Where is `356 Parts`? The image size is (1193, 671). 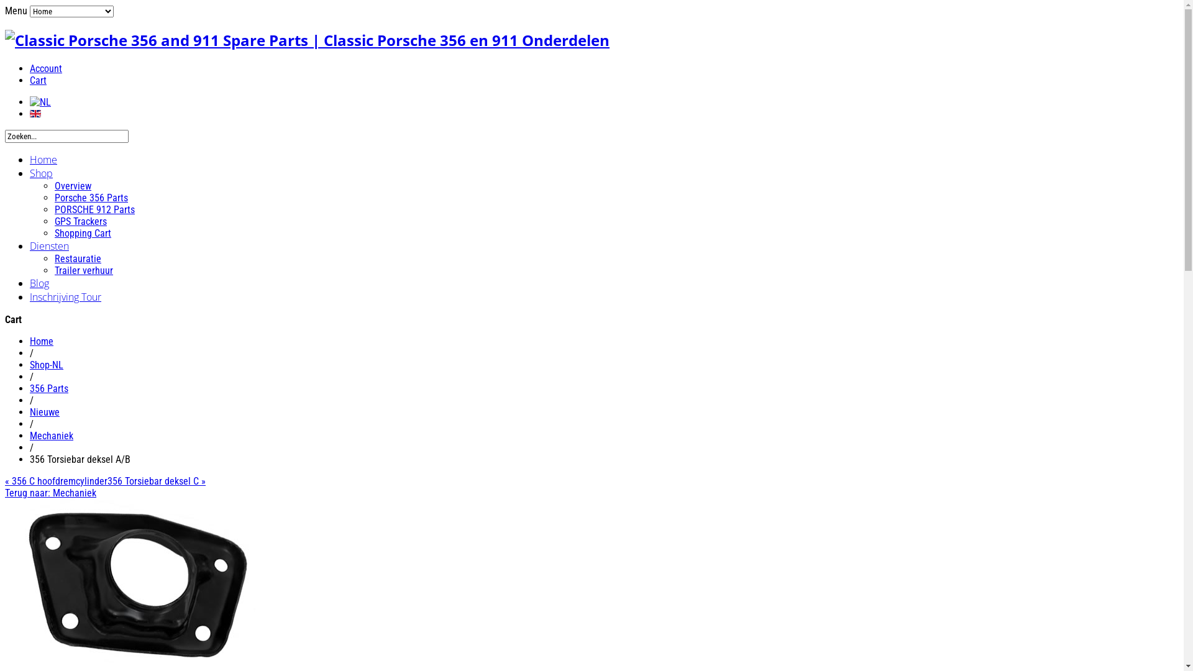
356 Parts is located at coordinates (49, 388).